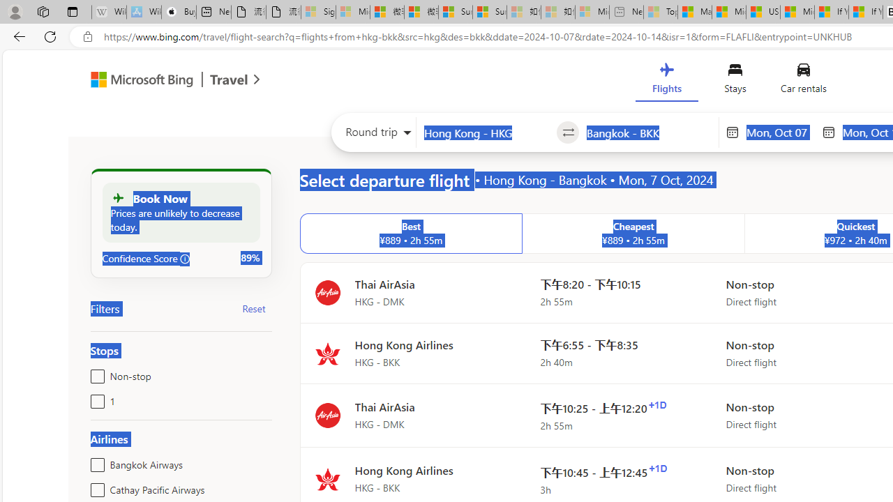 The width and height of the screenshot is (893, 502). Describe the element at coordinates (649, 132) in the screenshot. I see `Going to?` at that location.